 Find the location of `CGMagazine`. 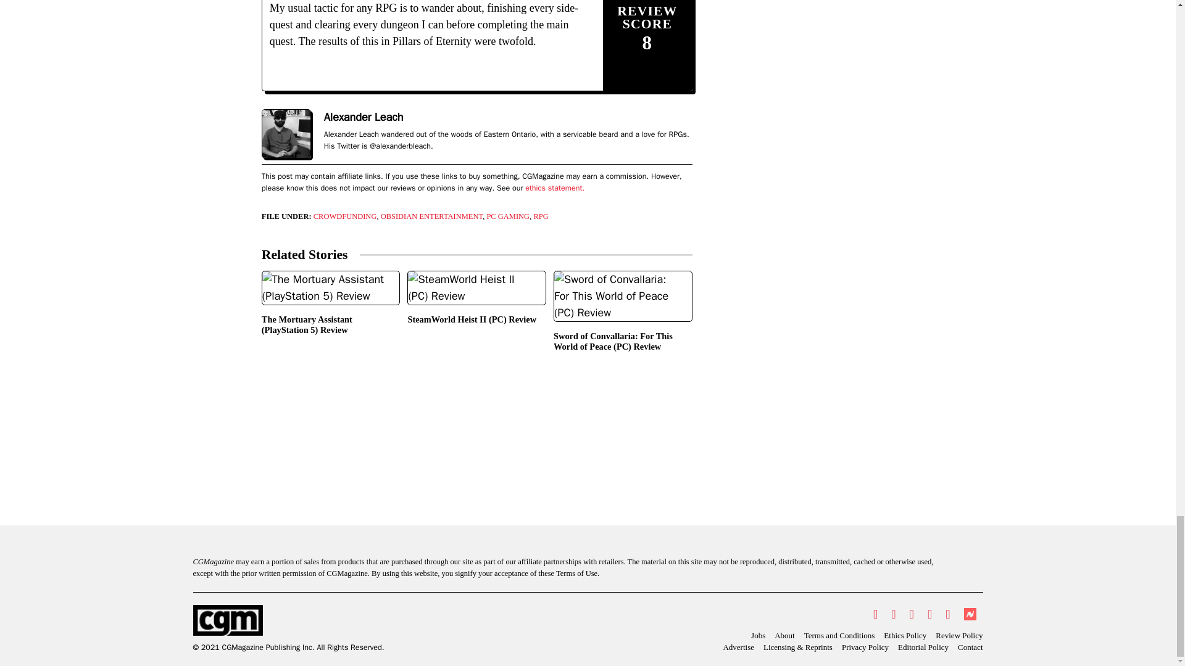

CGMagazine is located at coordinates (288, 620).